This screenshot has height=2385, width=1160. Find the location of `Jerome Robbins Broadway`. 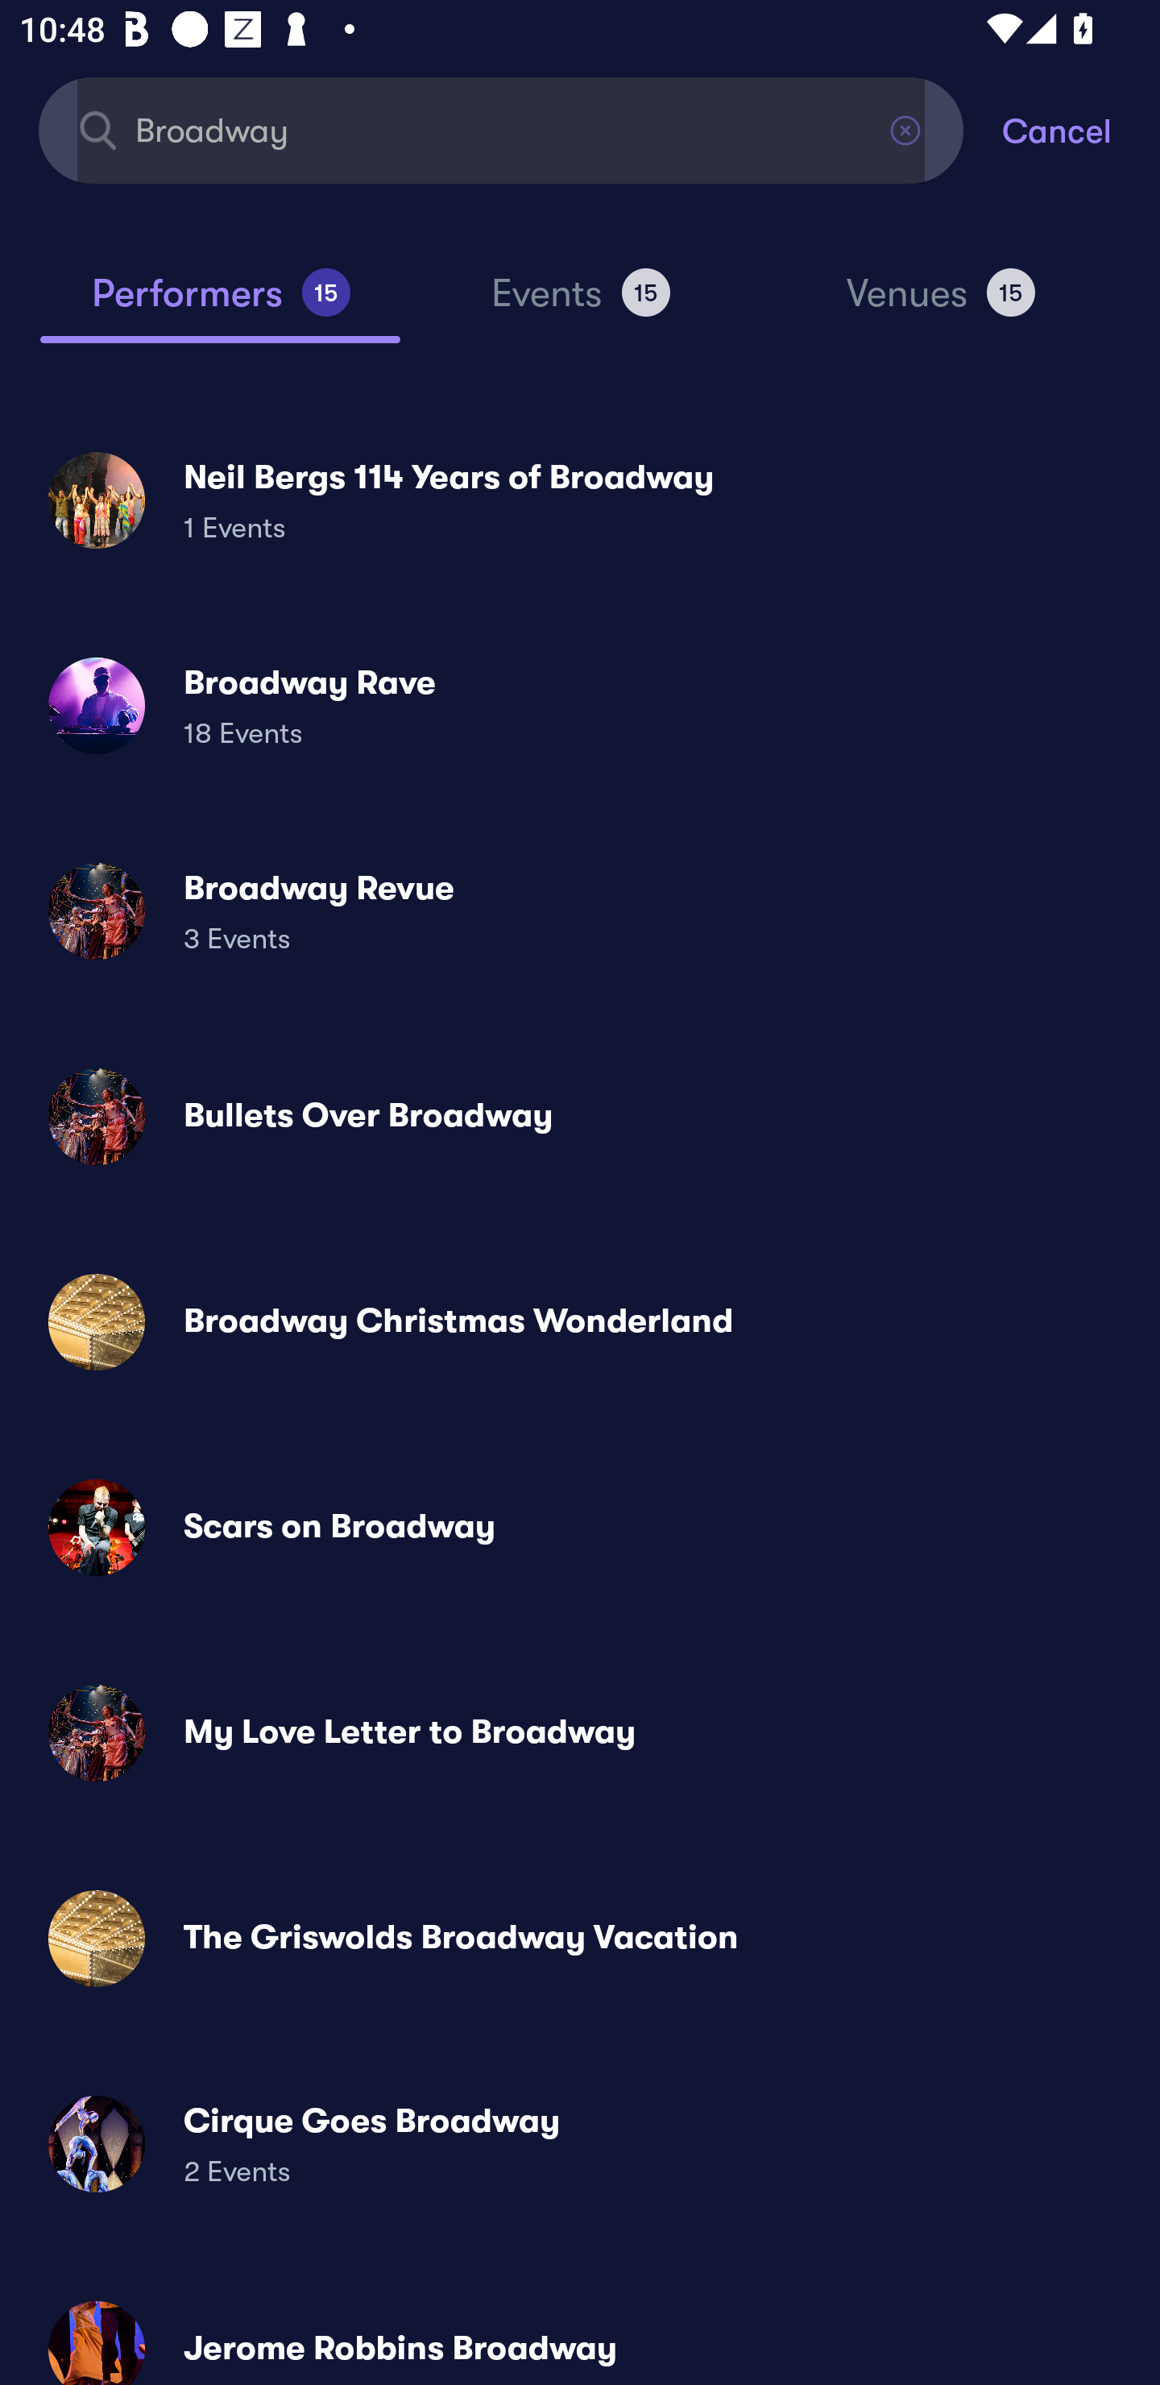

Jerome Robbins Broadway is located at coordinates (580, 2331).